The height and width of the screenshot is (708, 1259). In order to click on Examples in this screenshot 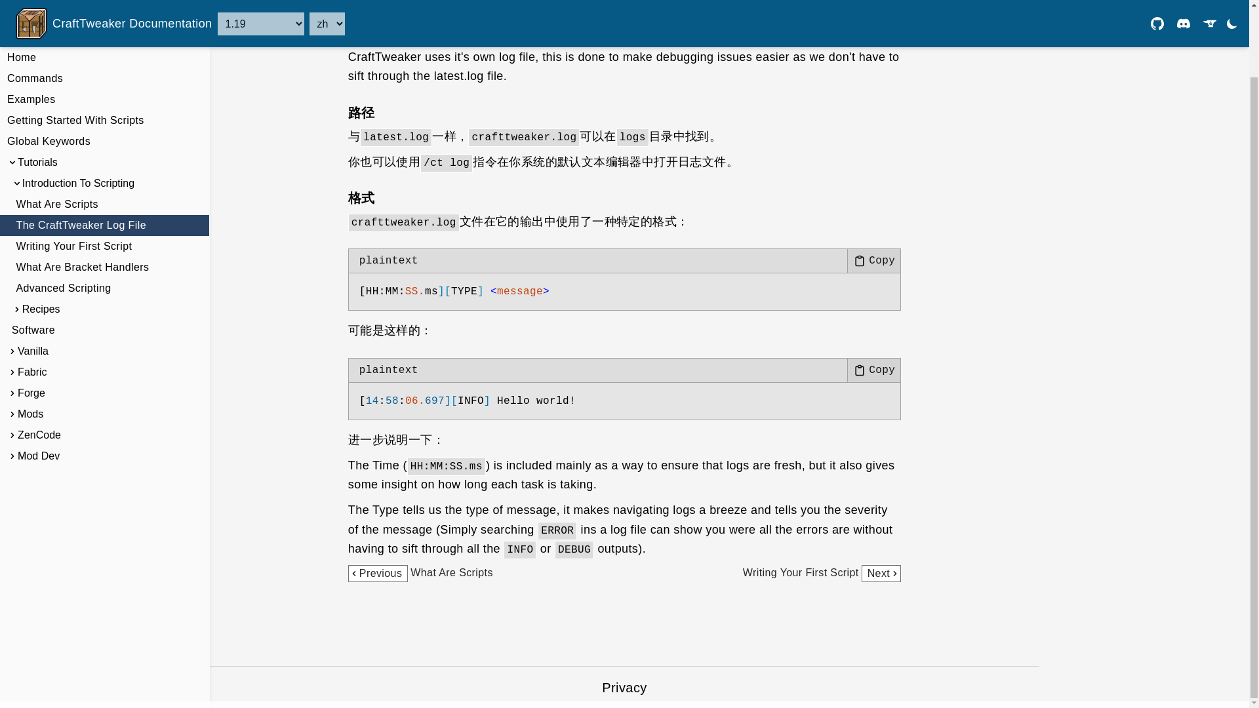, I will do `click(104, 295)`.